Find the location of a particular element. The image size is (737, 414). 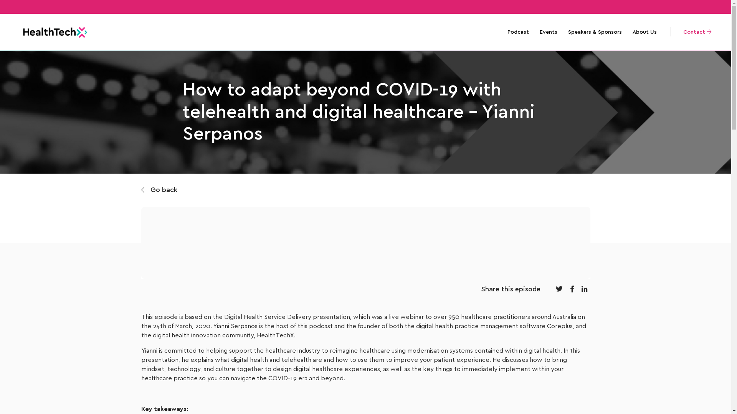

Contact is located at coordinates (693, 32).